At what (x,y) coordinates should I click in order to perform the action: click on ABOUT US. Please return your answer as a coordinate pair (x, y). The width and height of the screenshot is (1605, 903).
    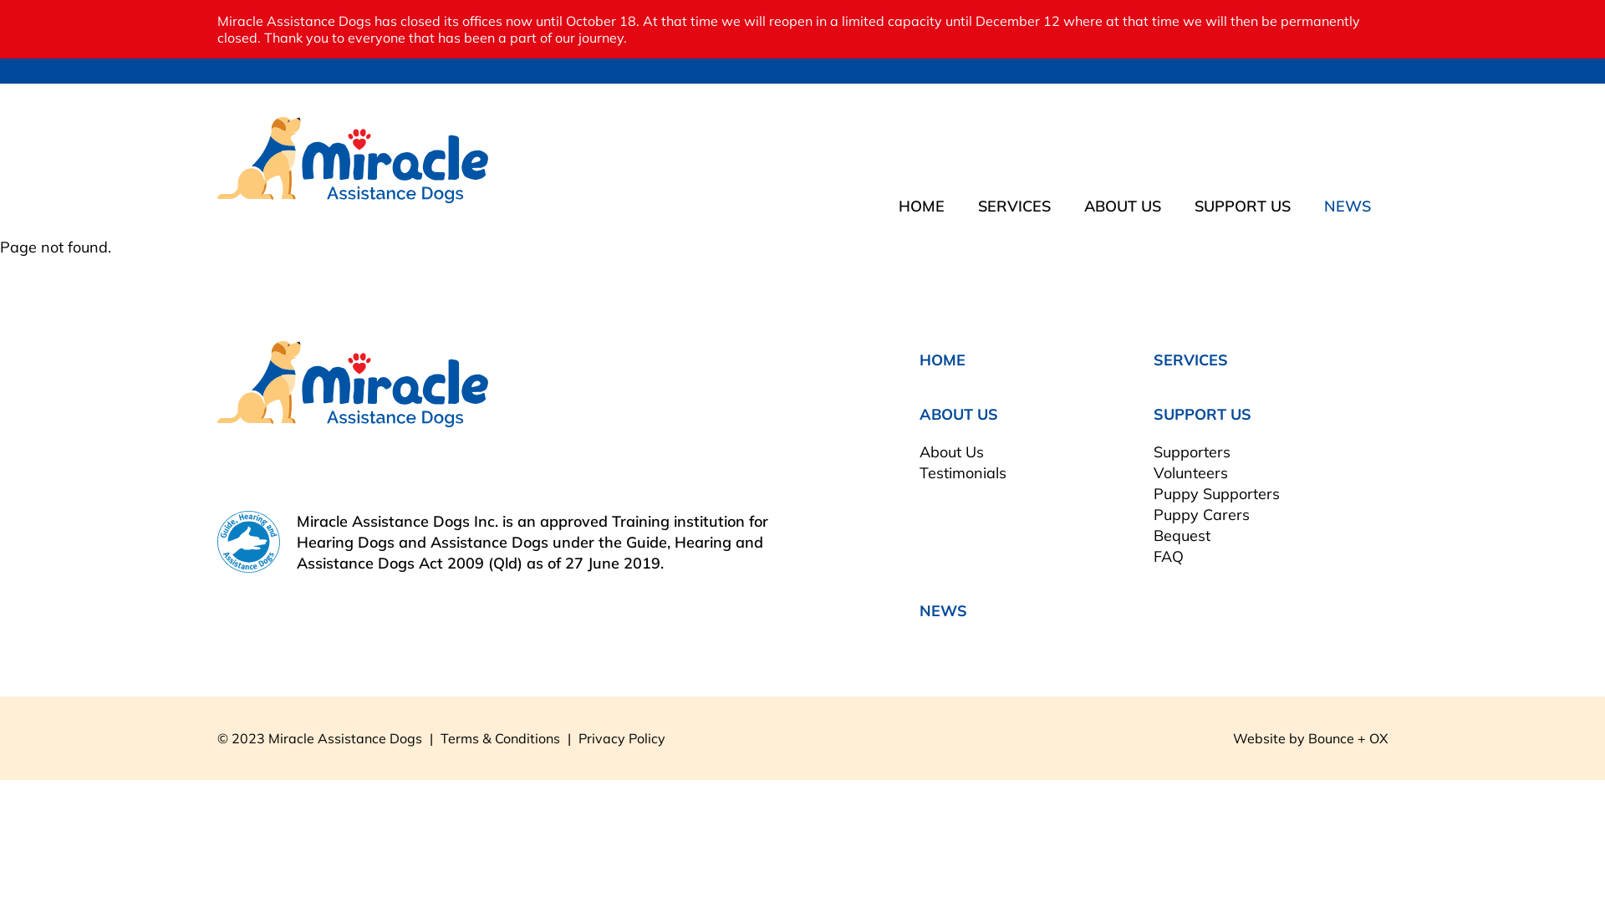
    Looking at the image, I should click on (959, 415).